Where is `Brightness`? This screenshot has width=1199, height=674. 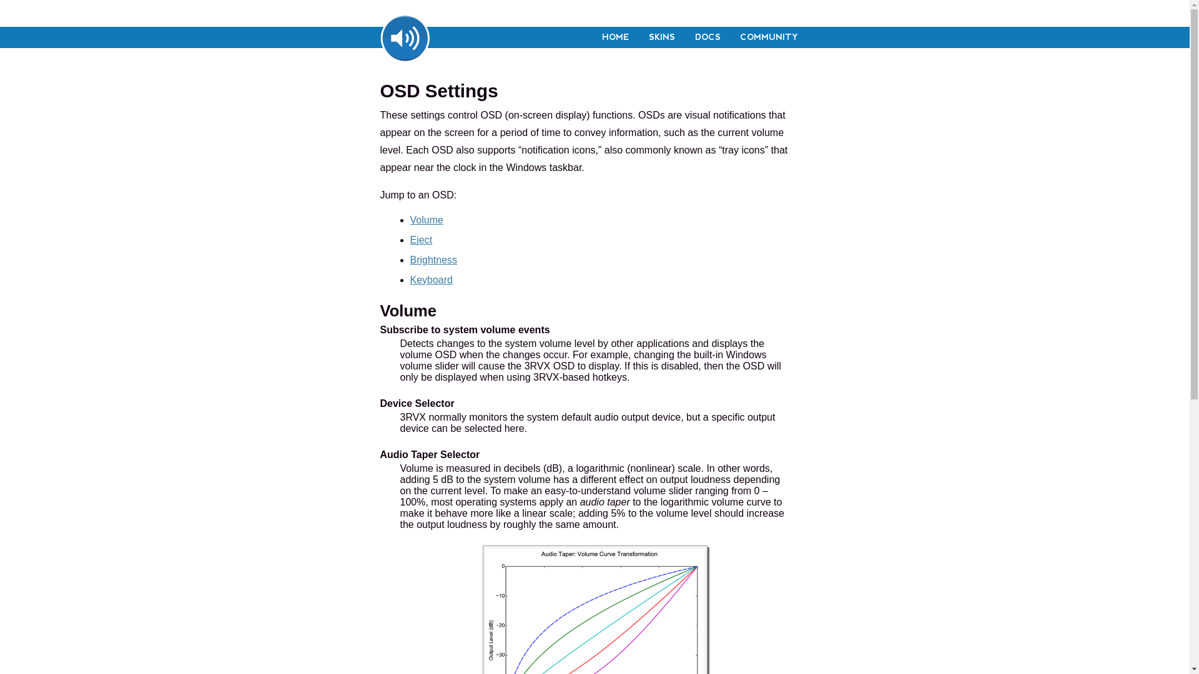 Brightness is located at coordinates (433, 260).